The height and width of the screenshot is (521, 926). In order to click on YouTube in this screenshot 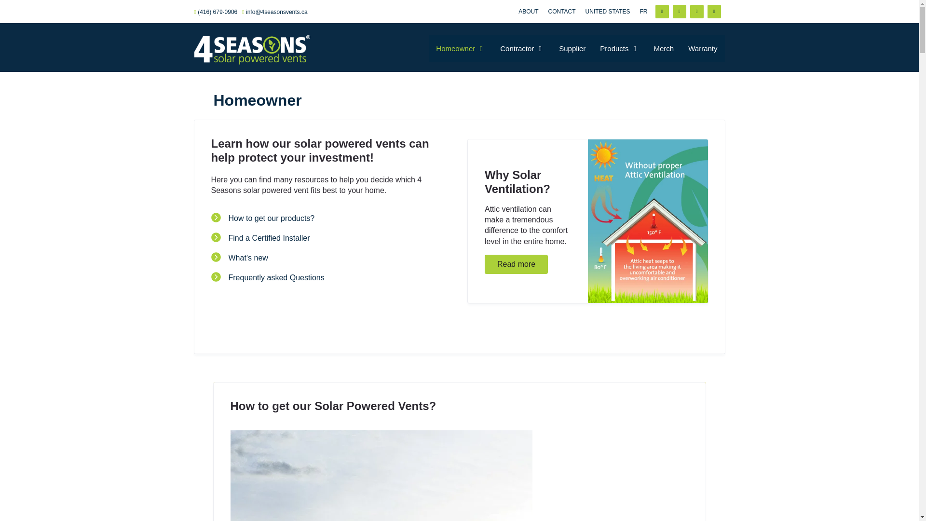, I will do `click(714, 12)`.